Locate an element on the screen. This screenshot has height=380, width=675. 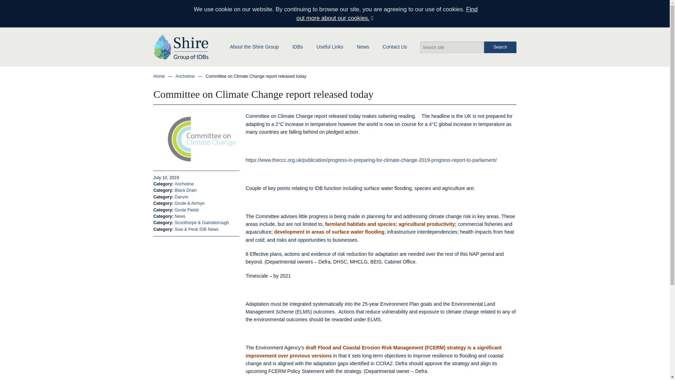
News is located at coordinates (363, 46).